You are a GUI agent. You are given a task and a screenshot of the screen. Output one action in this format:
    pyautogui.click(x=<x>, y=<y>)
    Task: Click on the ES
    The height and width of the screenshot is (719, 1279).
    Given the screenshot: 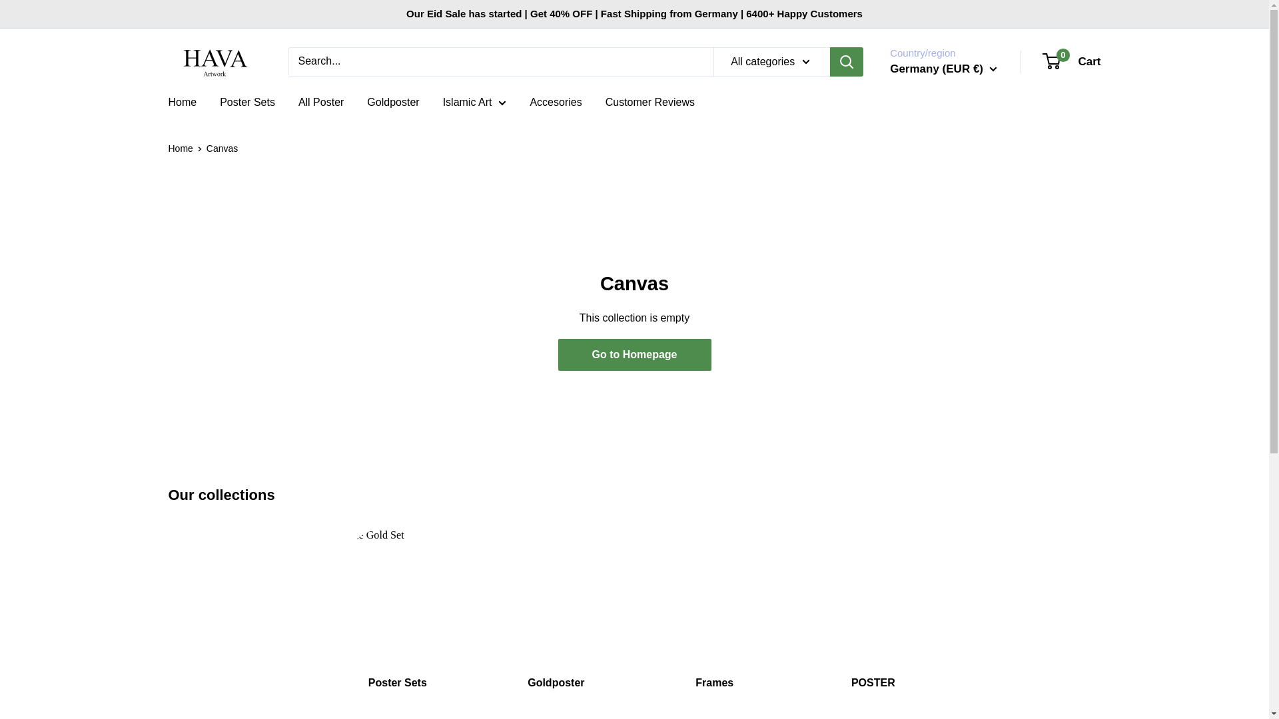 What is the action you would take?
    pyautogui.click(x=947, y=153)
    